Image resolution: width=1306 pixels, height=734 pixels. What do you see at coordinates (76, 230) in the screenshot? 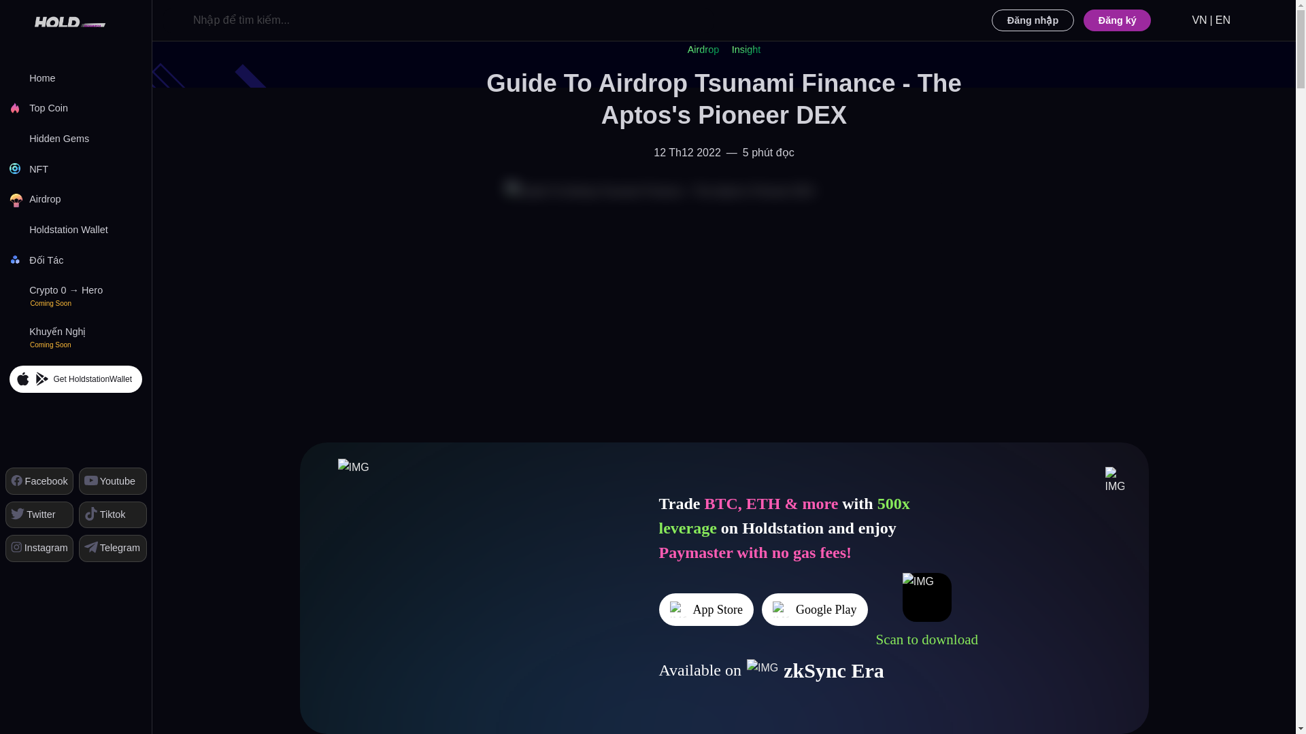
I see `Holdstation Wallet` at bounding box center [76, 230].